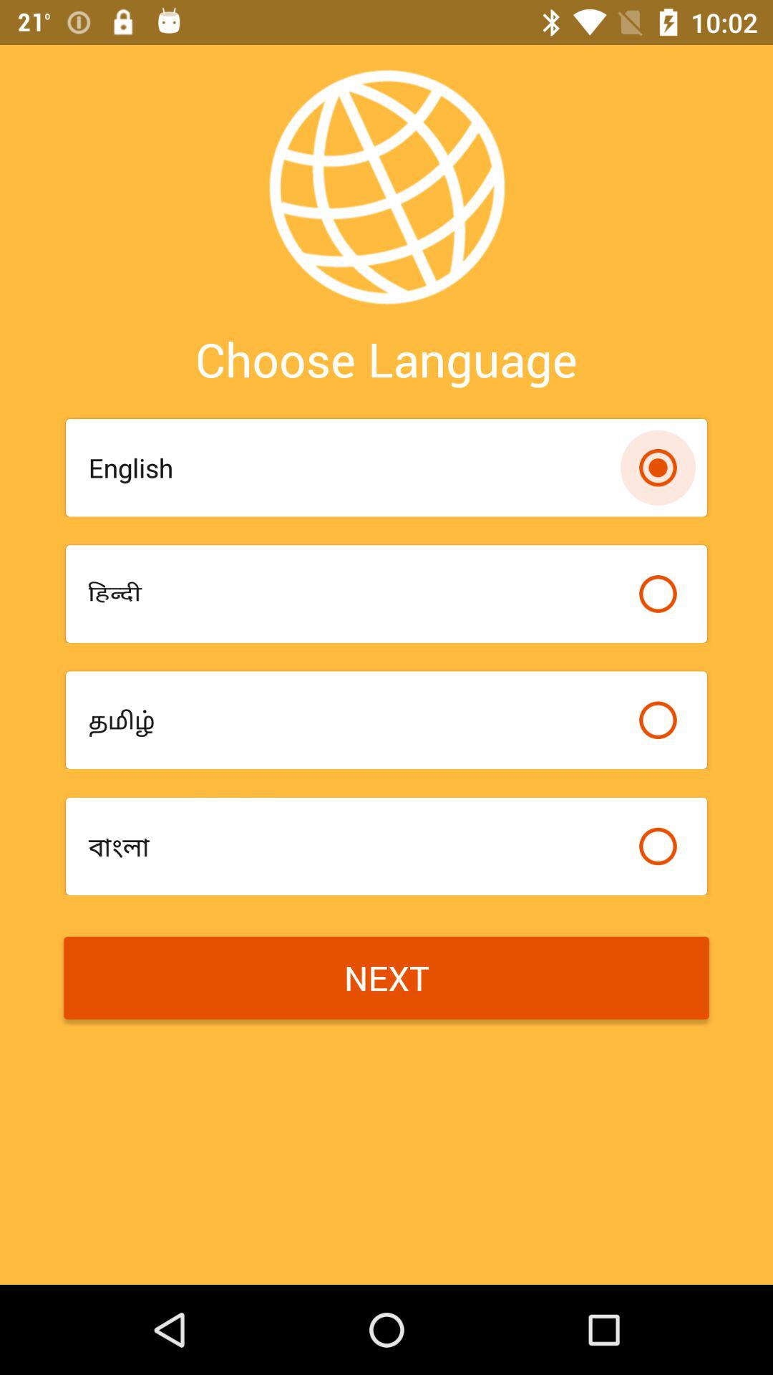 The width and height of the screenshot is (773, 1375). I want to click on open item at the bottom, so click(386, 978).